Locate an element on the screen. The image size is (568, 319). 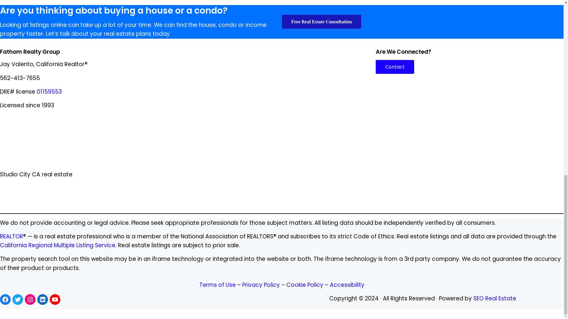
Accessibility is located at coordinates (347, 285).